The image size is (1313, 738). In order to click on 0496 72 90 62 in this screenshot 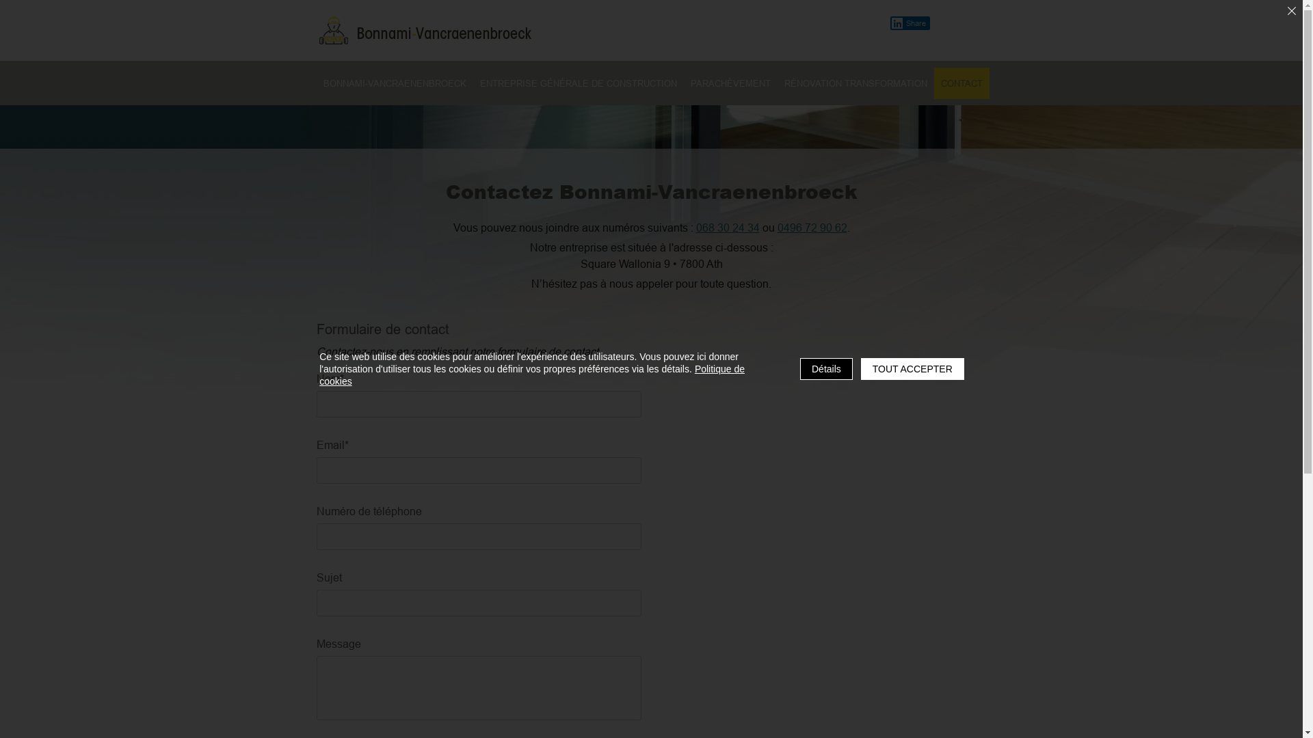, I will do `click(812, 228)`.